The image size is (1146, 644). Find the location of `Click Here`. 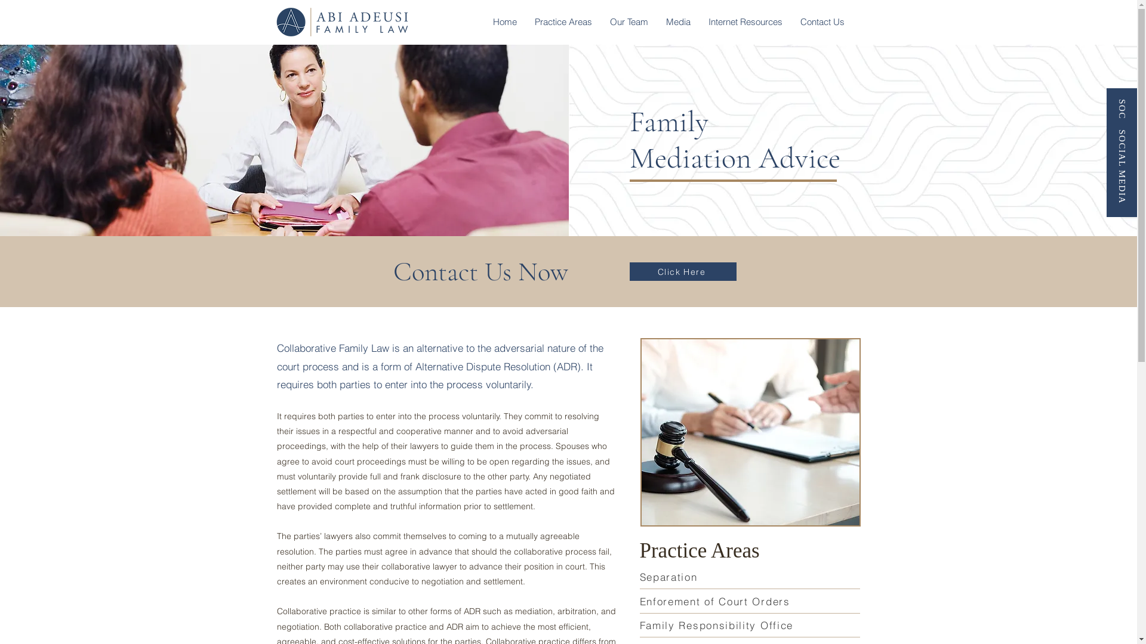

Click Here is located at coordinates (683, 272).